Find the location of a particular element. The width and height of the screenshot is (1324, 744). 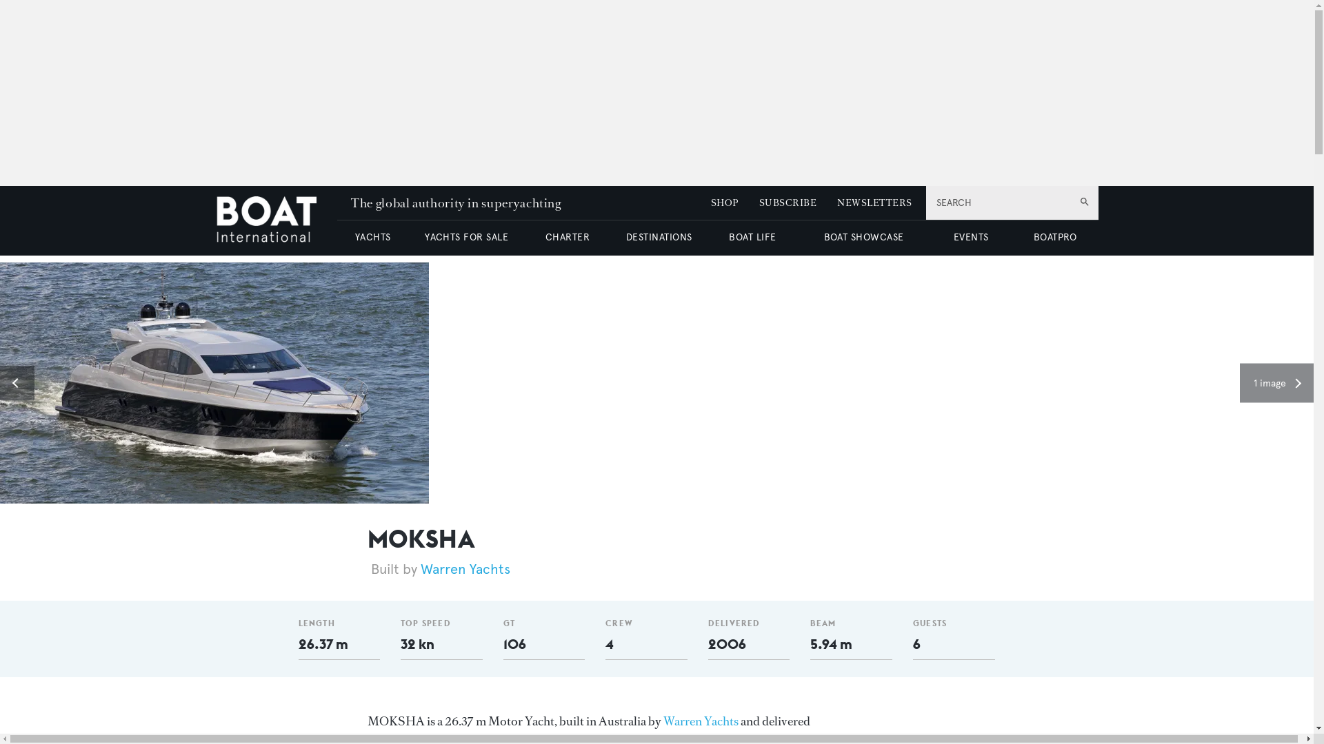

CHARTER is located at coordinates (567, 237).